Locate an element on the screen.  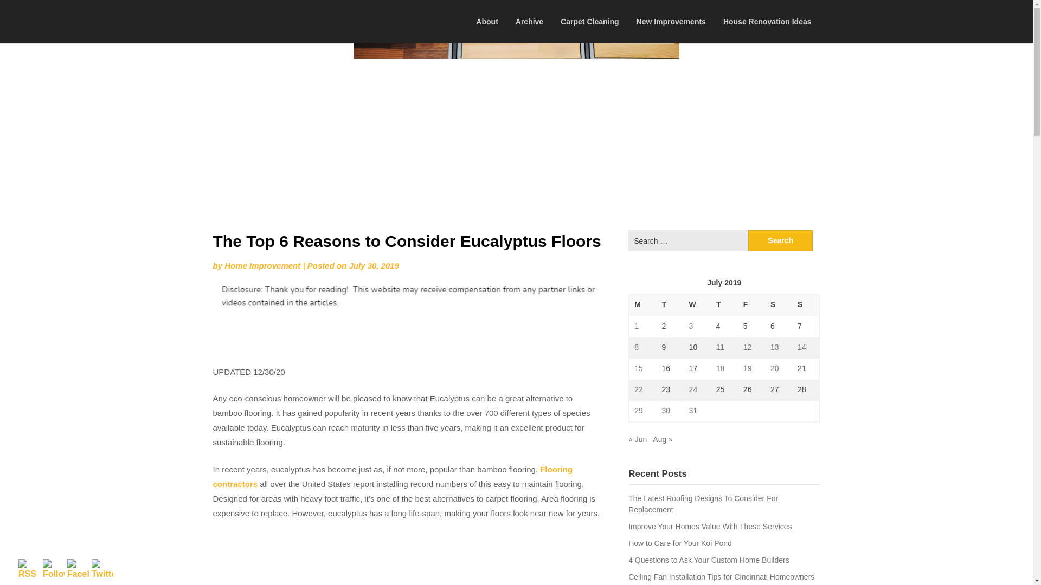
1 is located at coordinates (637, 326).